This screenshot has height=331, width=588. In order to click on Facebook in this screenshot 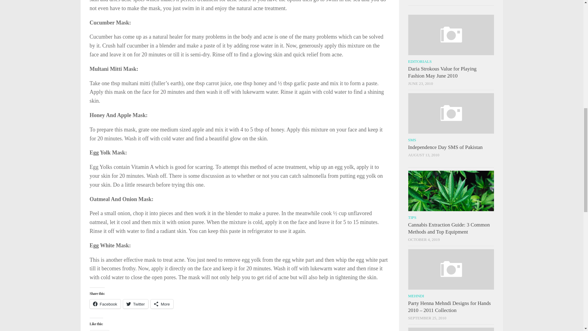, I will do `click(105, 304)`.